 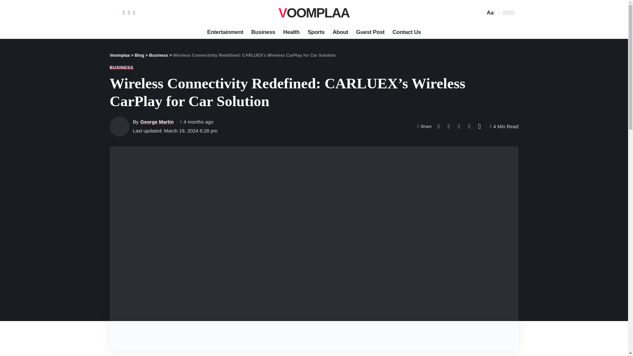 I want to click on Health, so click(x=316, y=32).